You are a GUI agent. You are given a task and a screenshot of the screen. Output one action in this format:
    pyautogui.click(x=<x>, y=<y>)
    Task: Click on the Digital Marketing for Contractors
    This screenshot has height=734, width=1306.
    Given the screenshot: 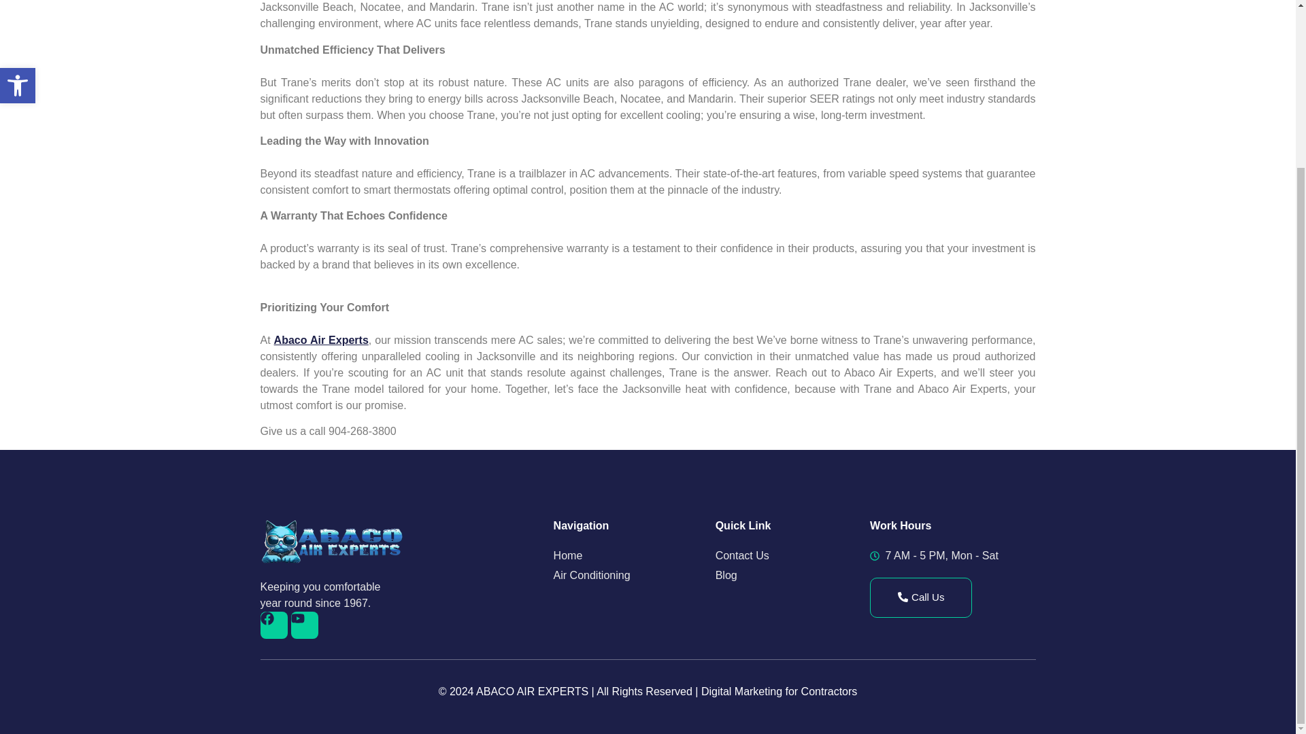 What is the action you would take?
    pyautogui.click(x=779, y=691)
    